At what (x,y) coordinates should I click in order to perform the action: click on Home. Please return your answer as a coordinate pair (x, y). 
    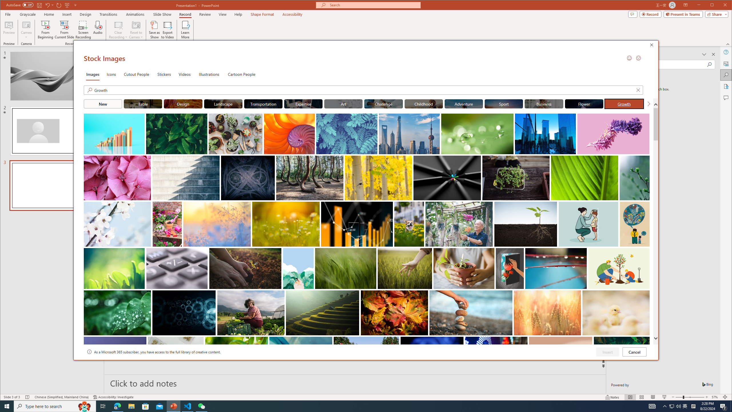
    Looking at the image, I should click on (49, 14).